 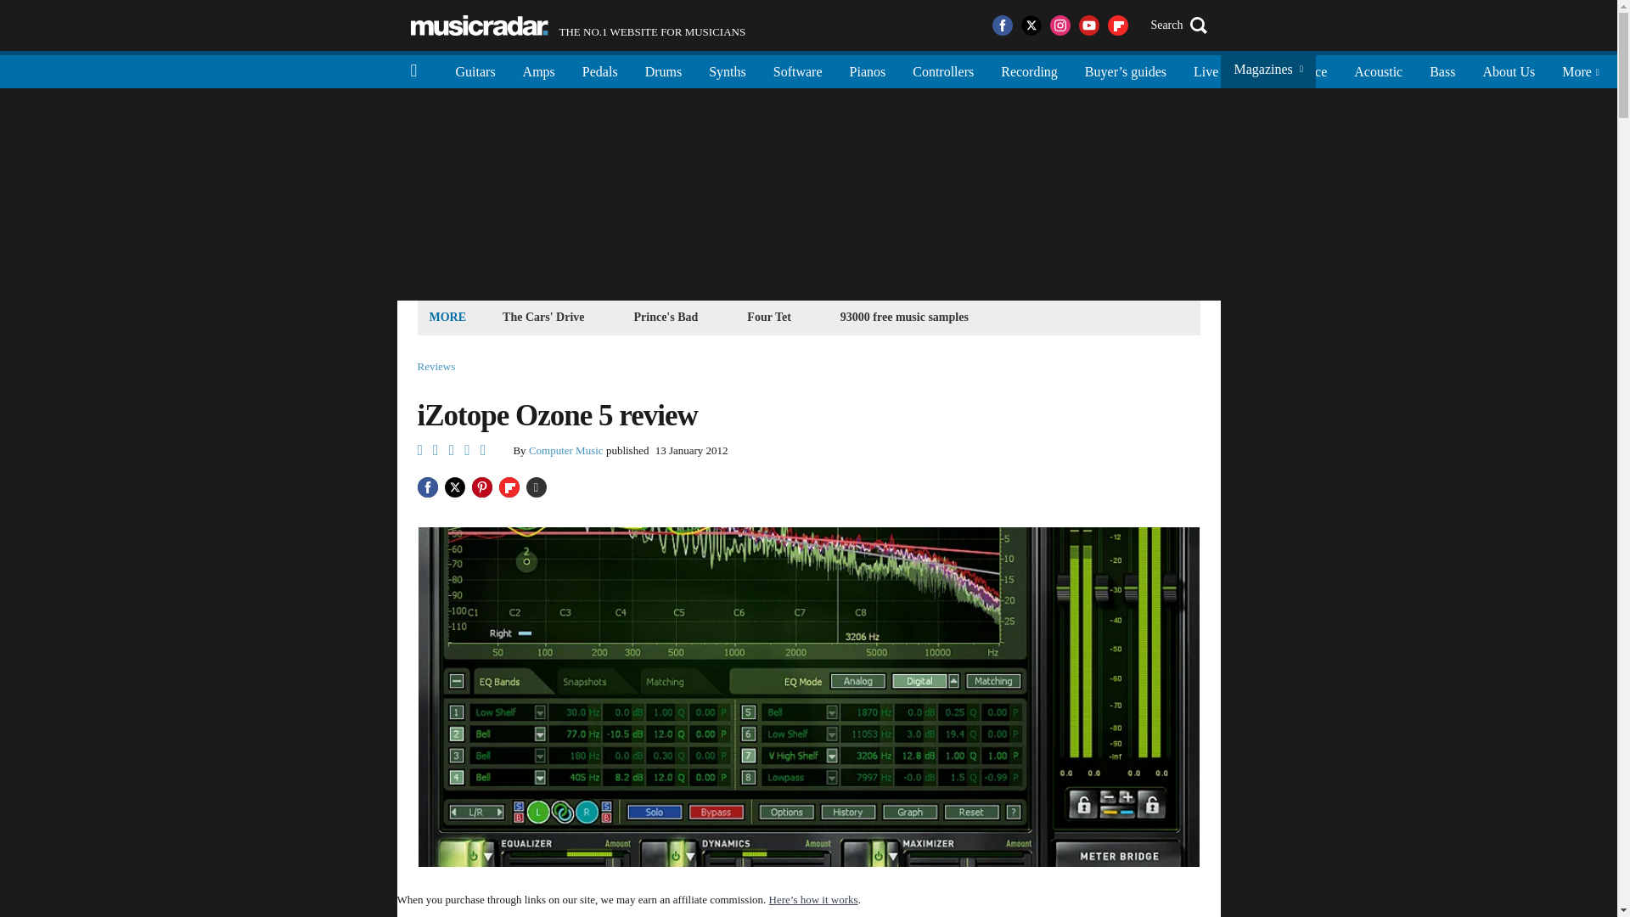 I want to click on Acoustic, so click(x=1378, y=70).